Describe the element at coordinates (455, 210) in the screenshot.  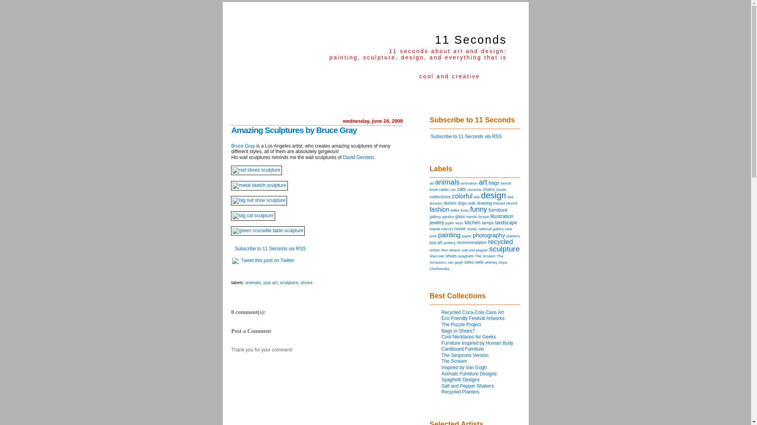
I see `fellini` at that location.